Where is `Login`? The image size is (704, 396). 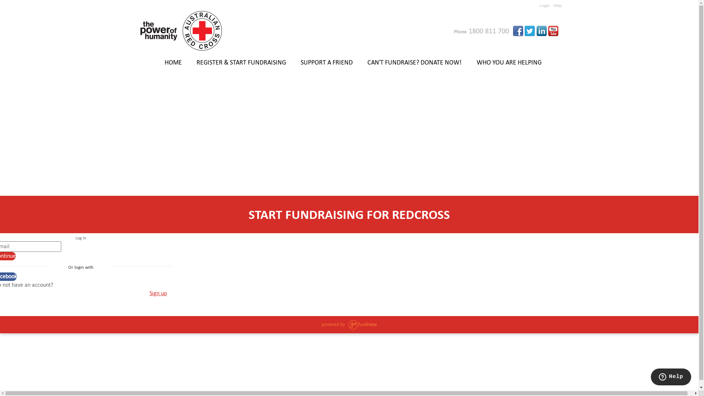
Login is located at coordinates (545, 5).